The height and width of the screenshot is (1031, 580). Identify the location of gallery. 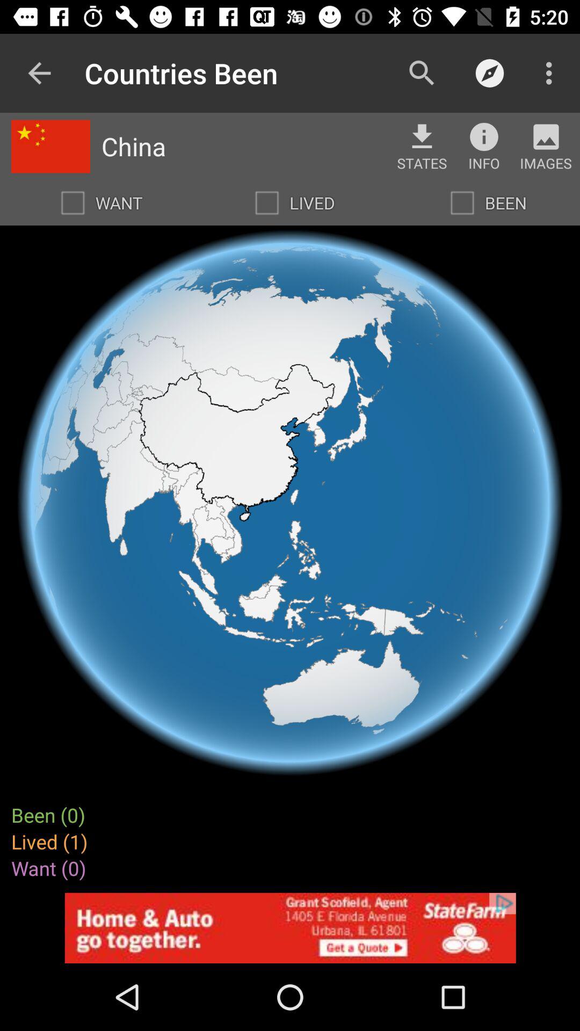
(546, 136).